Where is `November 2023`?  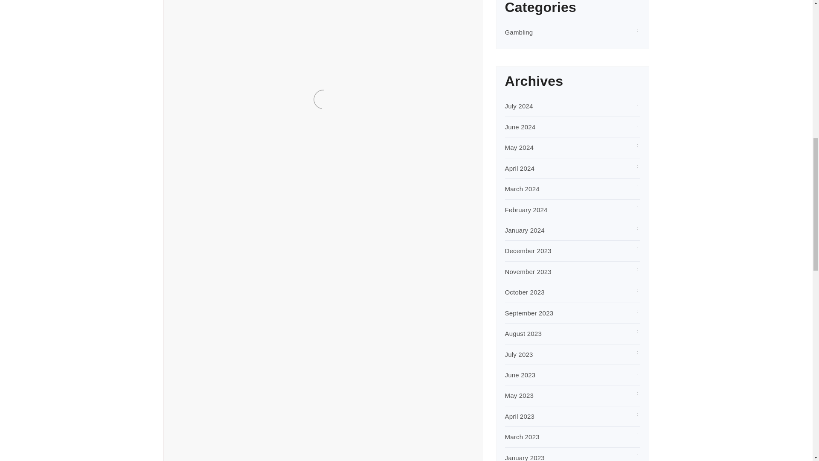
November 2023 is located at coordinates (528, 271).